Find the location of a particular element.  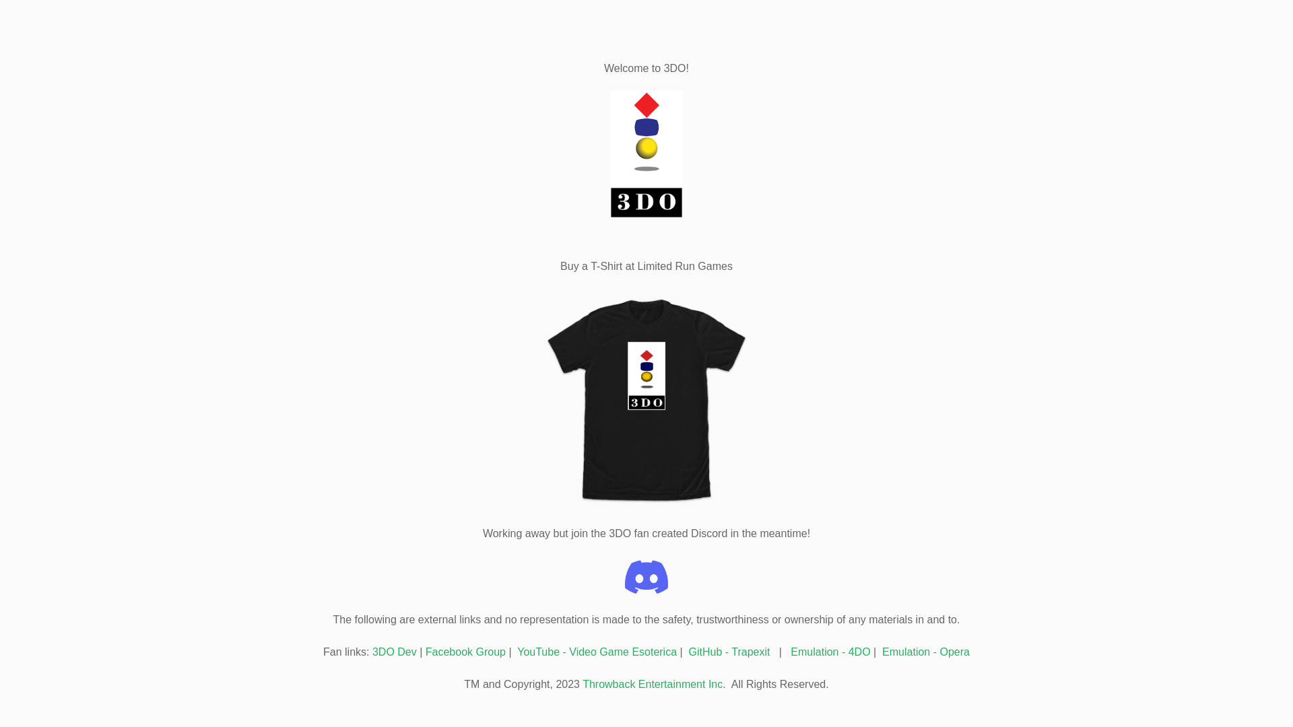

3DO Dev is located at coordinates (395, 652).